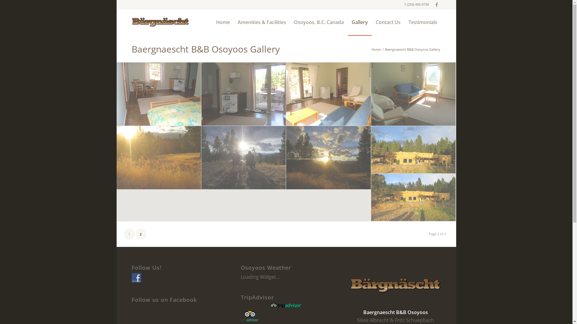 Image resolution: width=577 pixels, height=324 pixels. What do you see at coordinates (328, 94) in the screenshot?
I see `photo-green-baergnaescht-10` at bounding box center [328, 94].